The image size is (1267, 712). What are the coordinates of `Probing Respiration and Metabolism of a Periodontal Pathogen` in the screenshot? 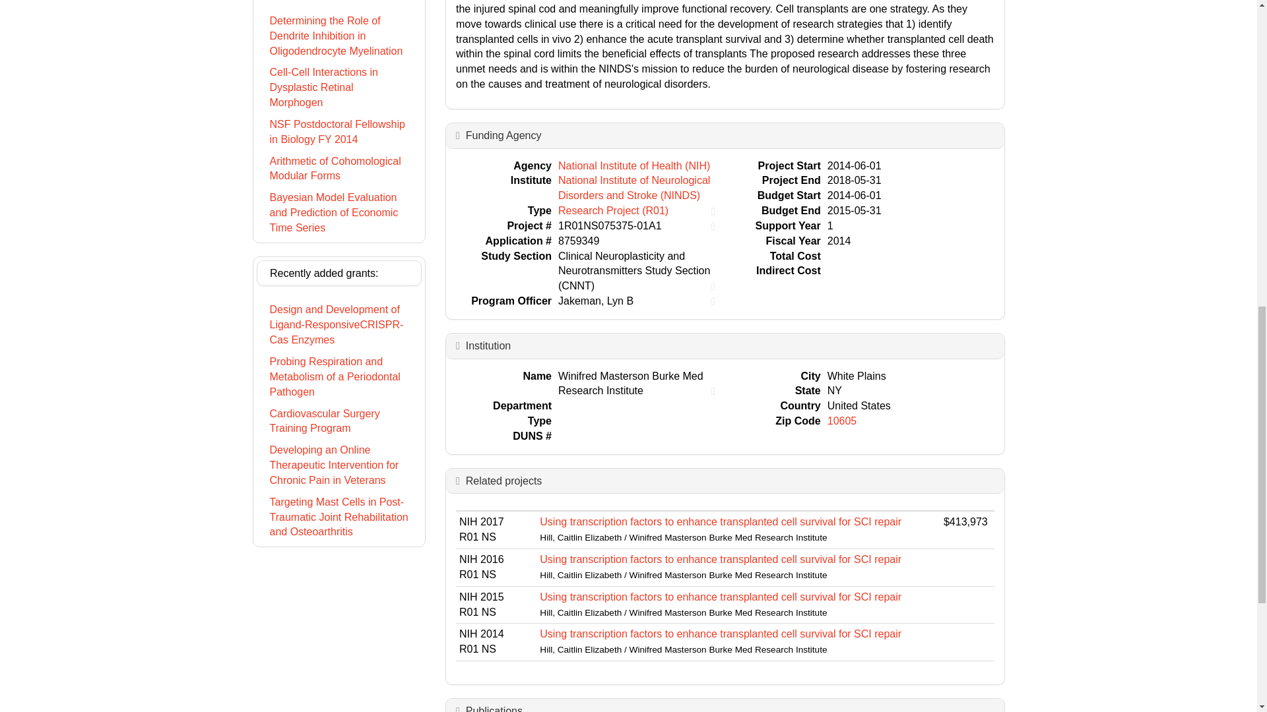 It's located at (339, 377).